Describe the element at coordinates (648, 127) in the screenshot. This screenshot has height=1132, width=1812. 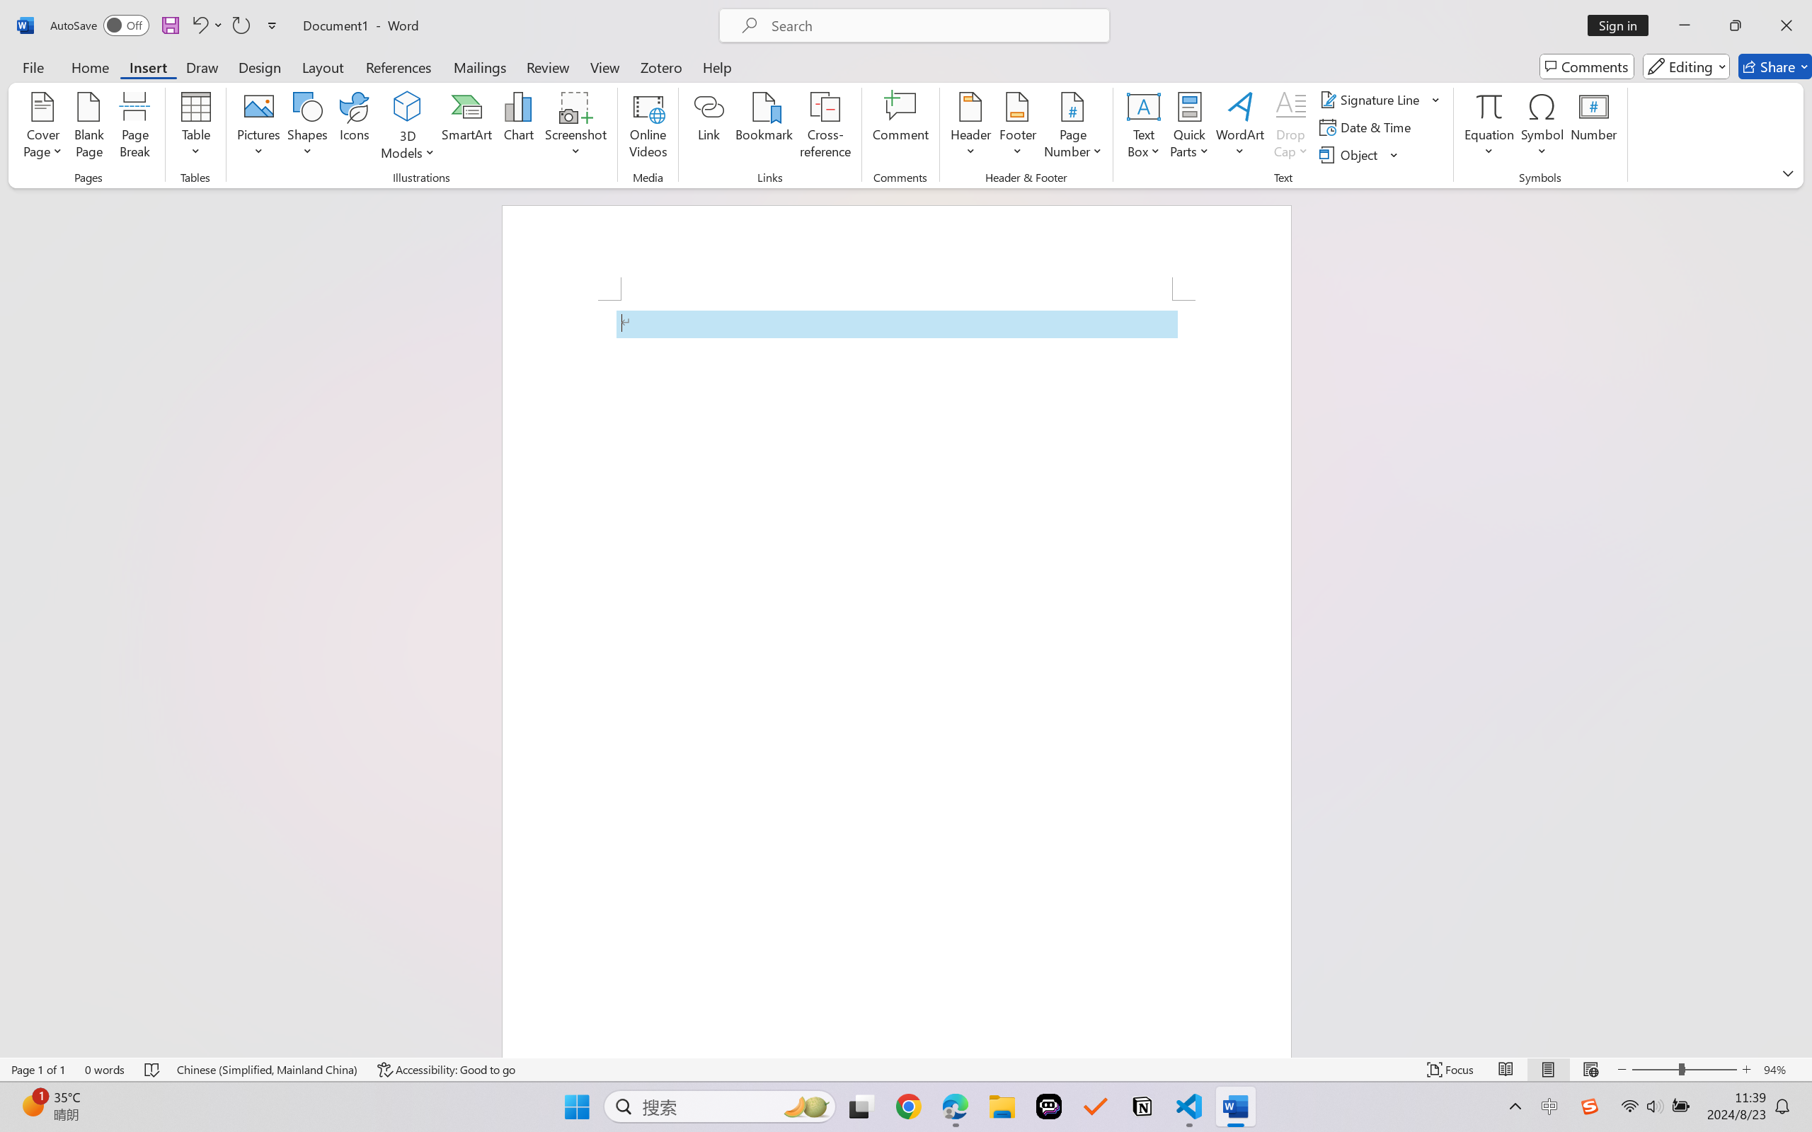
I see `Online Videos...` at that location.